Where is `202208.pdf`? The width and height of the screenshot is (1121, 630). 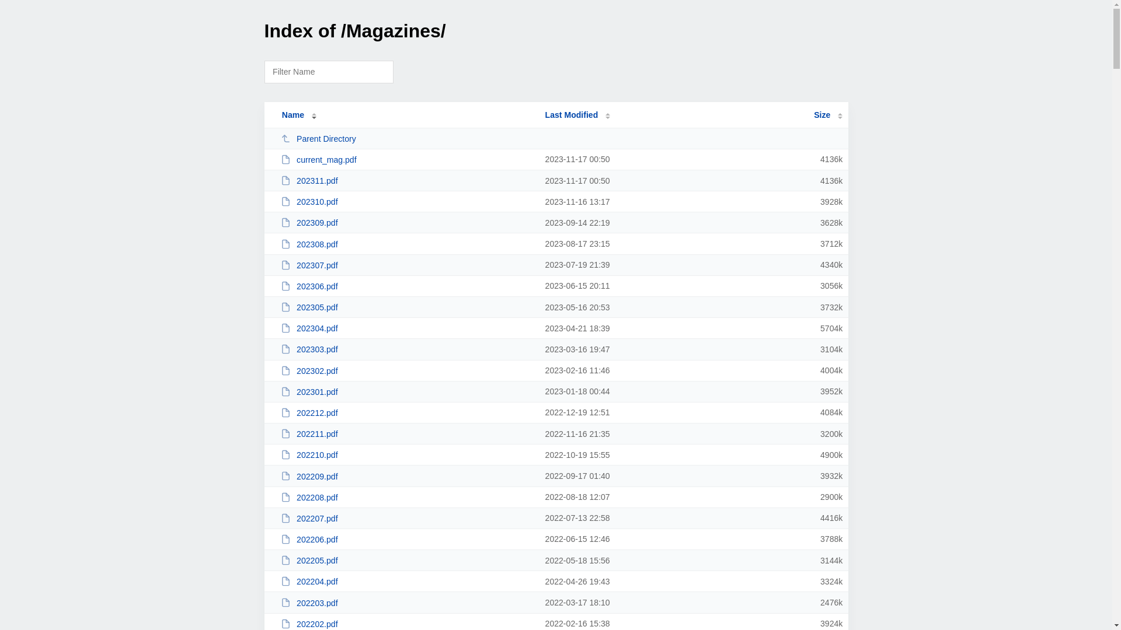 202208.pdf is located at coordinates (408, 497).